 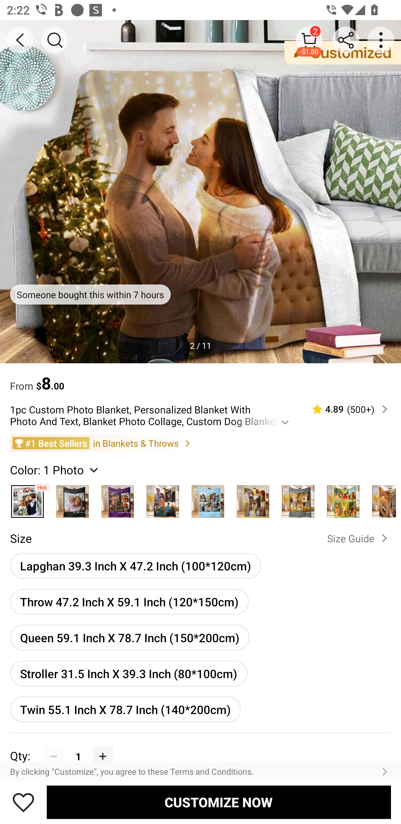 What do you see at coordinates (309, 40) in the screenshot?
I see `2 -$1.80` at bounding box center [309, 40].